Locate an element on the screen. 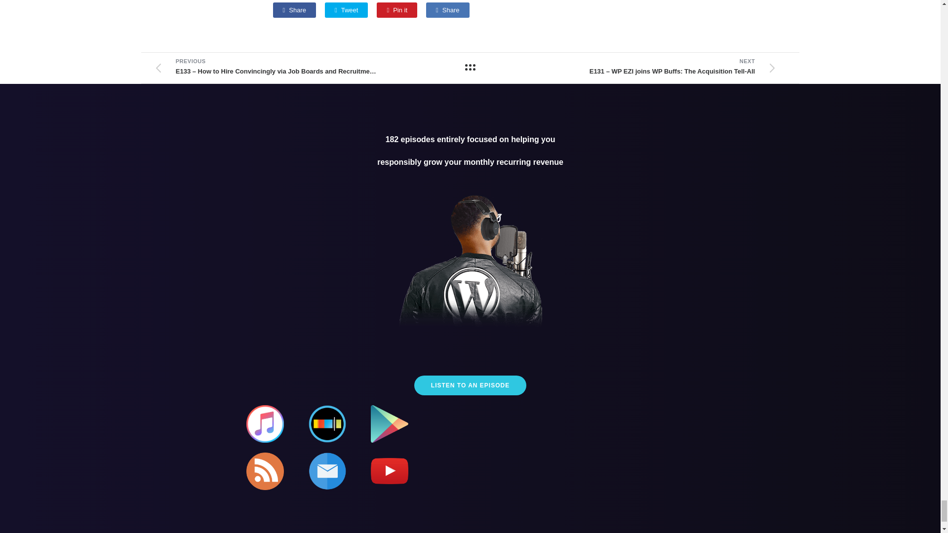 Image resolution: width=948 pixels, height=533 pixels. Share is located at coordinates (294, 9).